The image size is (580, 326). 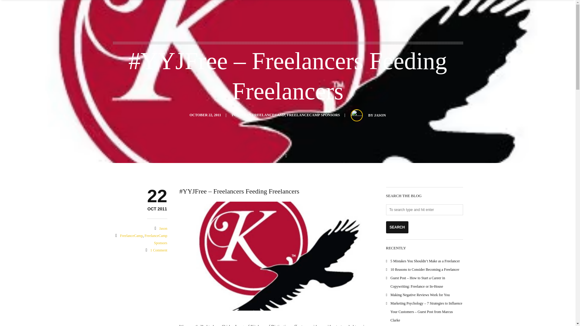 I want to click on Search, so click(x=424, y=209).